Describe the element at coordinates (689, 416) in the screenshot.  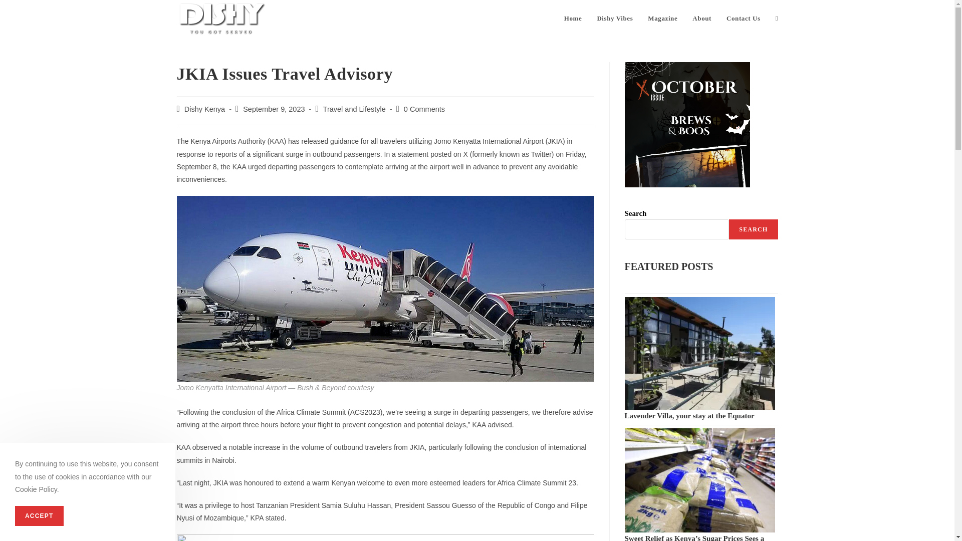
I see `Lavender Villa, your stay at the Equator` at that location.